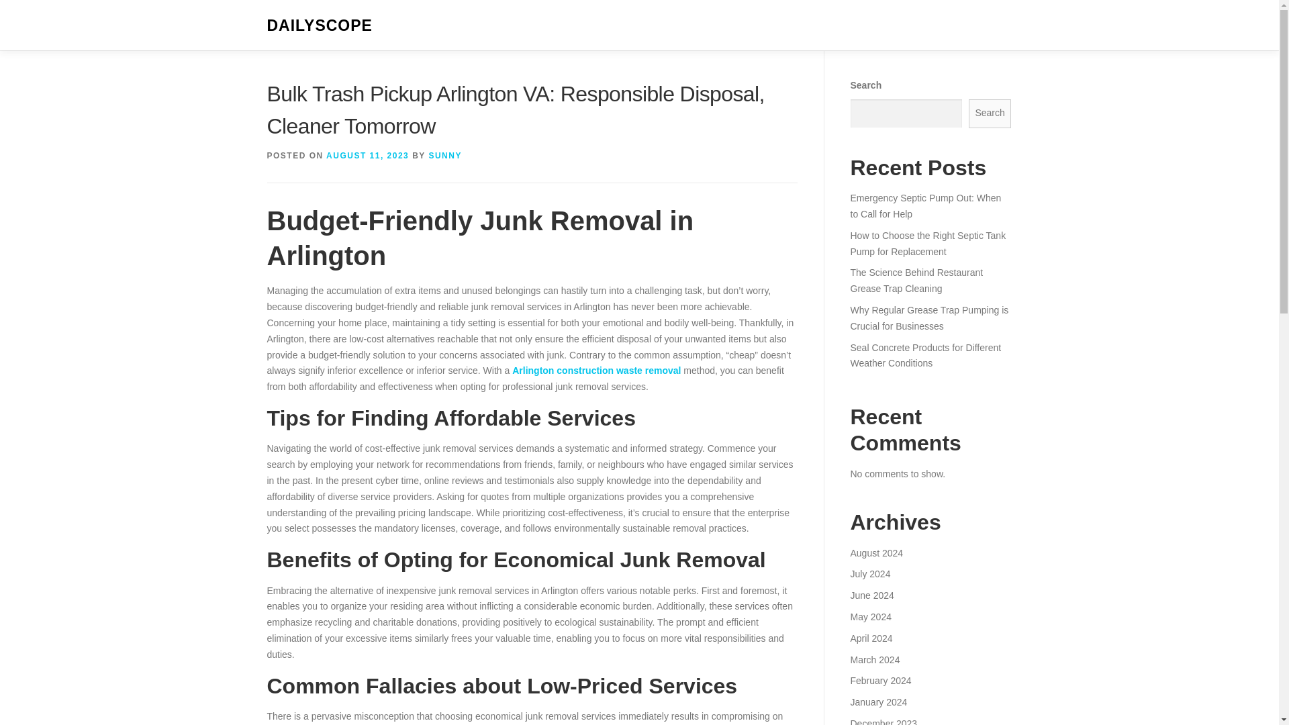 This screenshot has width=1289, height=725. Describe the element at coordinates (878, 702) in the screenshot. I see `January 2024` at that location.